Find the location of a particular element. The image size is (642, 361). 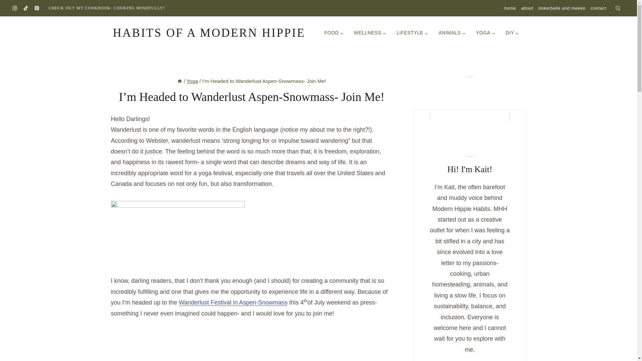

LIFESTYLE is located at coordinates (412, 33).